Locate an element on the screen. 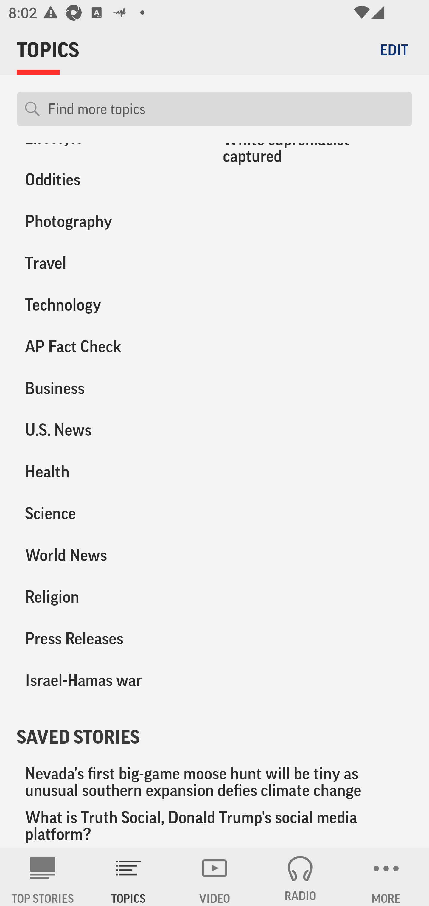 Image resolution: width=429 pixels, height=906 pixels. EDIT is located at coordinates (394, 49).